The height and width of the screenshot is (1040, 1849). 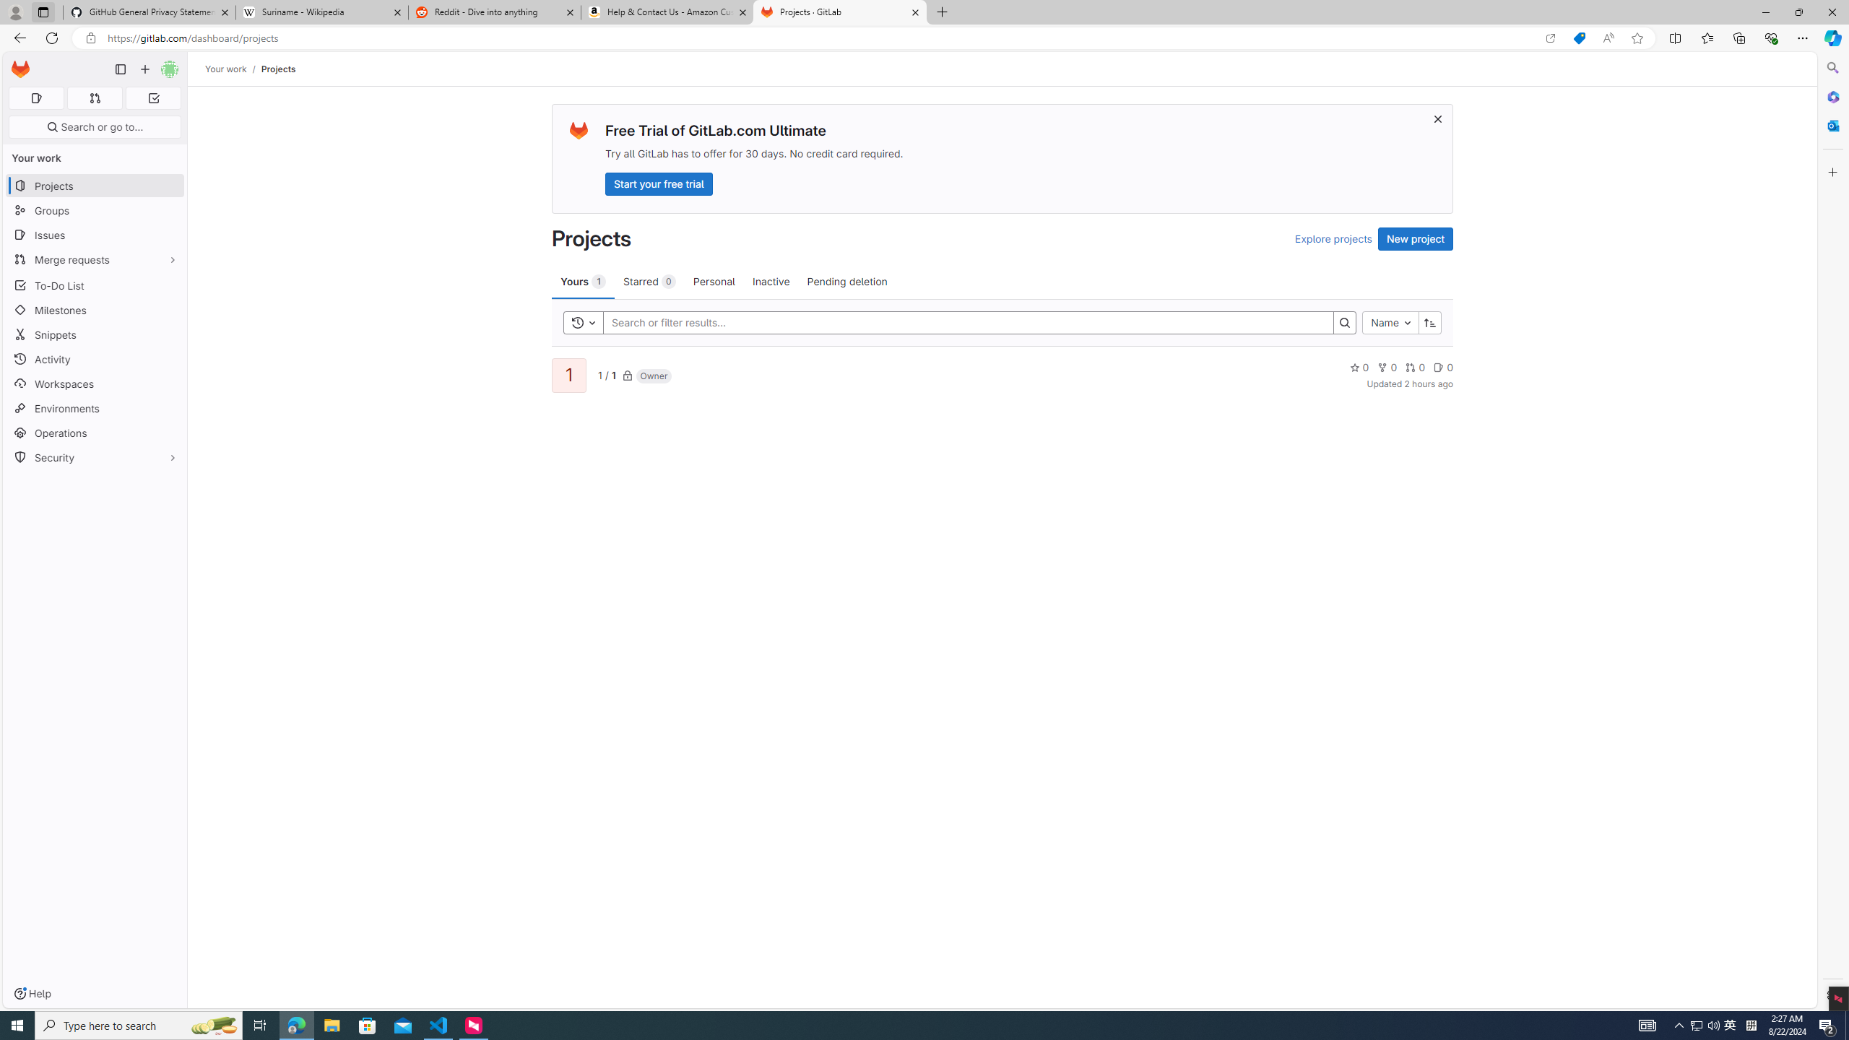 What do you see at coordinates (659, 183) in the screenshot?
I see `Start your free trial` at bounding box center [659, 183].